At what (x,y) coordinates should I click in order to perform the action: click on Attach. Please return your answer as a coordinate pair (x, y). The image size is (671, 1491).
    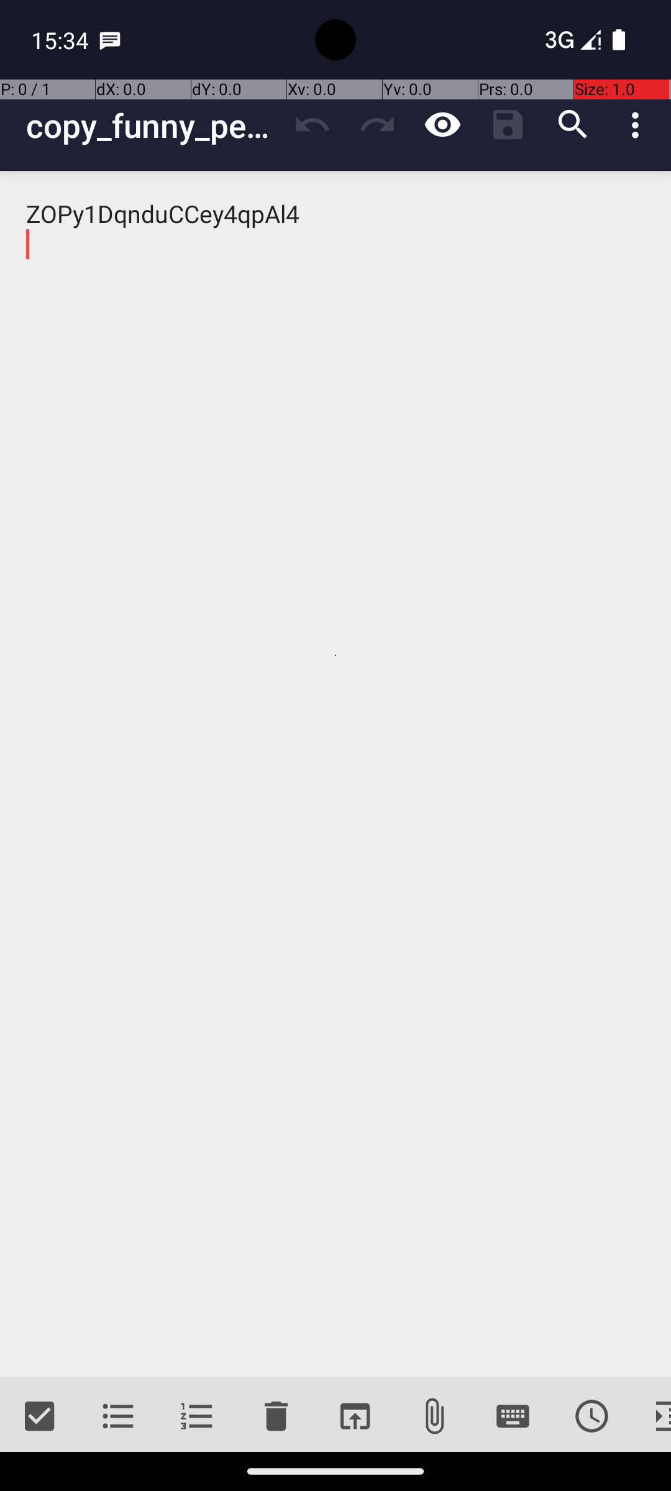
    Looking at the image, I should click on (434, 1416).